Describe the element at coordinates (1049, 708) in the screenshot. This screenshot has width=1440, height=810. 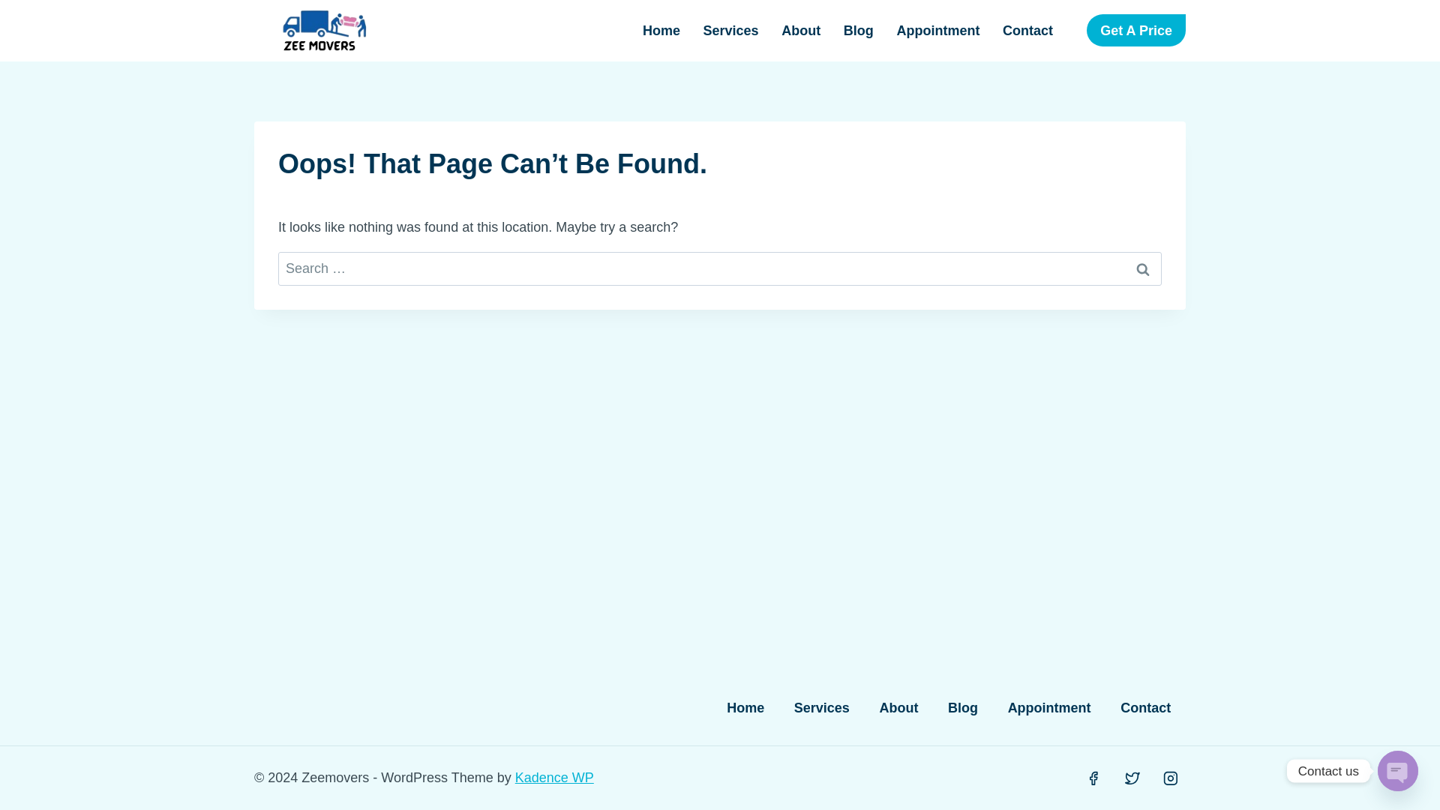
I see `Appointment` at that location.